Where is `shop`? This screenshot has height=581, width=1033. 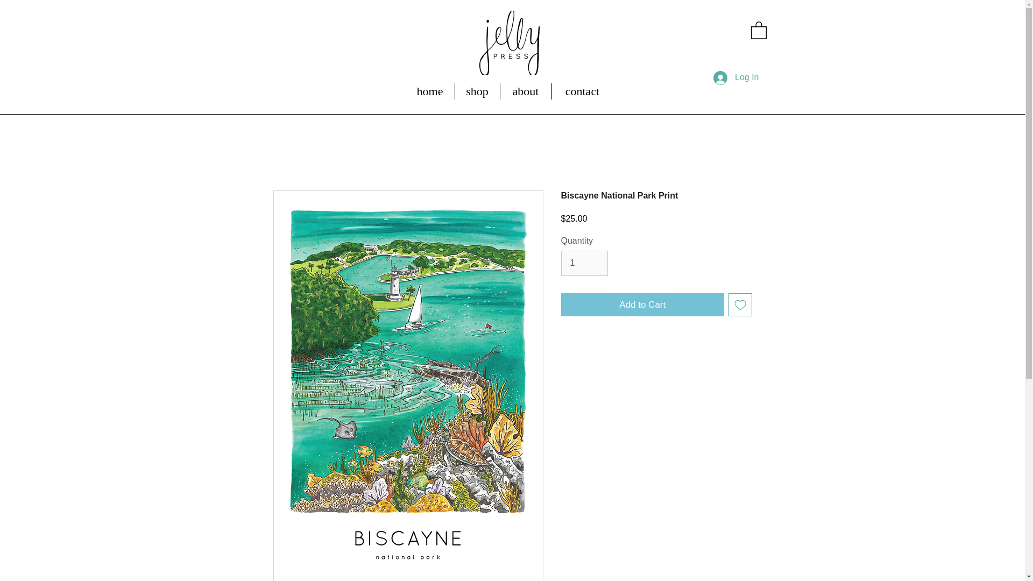
shop is located at coordinates (478, 91).